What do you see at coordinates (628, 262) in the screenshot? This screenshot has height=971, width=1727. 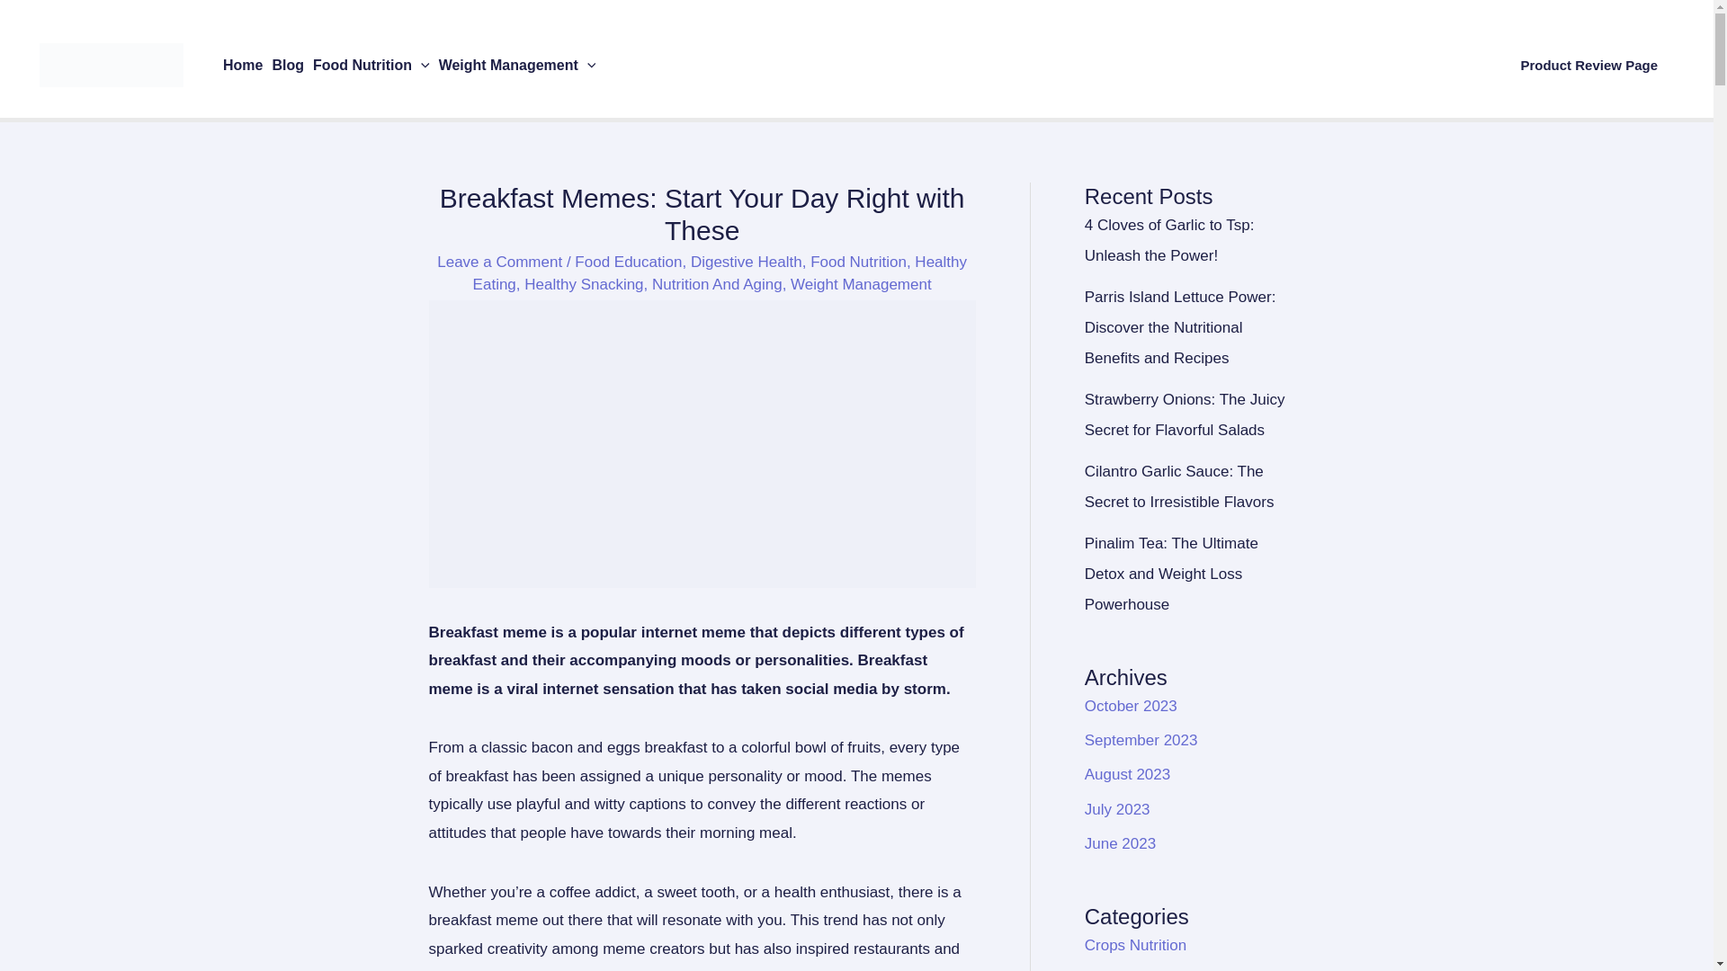 I see `Food Education` at bounding box center [628, 262].